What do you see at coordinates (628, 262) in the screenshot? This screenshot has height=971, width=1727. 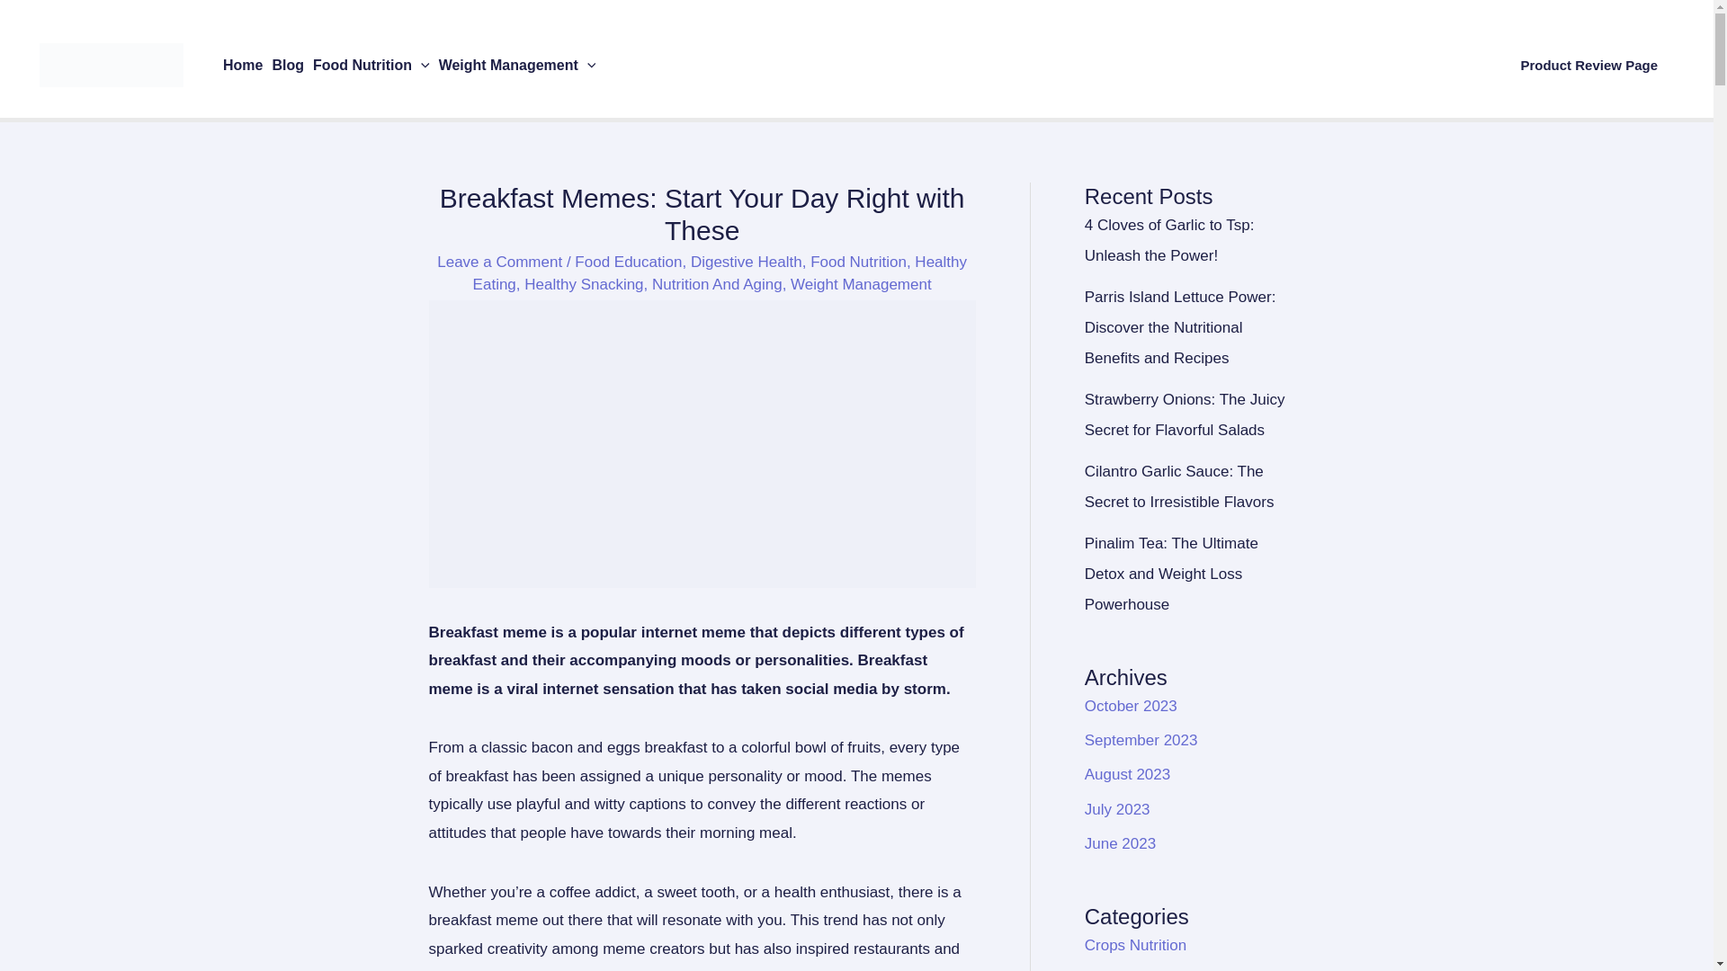 I see `Food Education` at bounding box center [628, 262].